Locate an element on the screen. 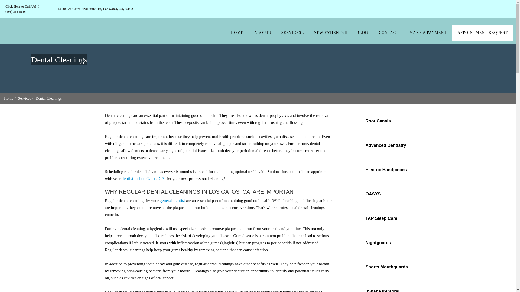 This screenshot has height=292, width=520. HOME is located at coordinates (237, 32).